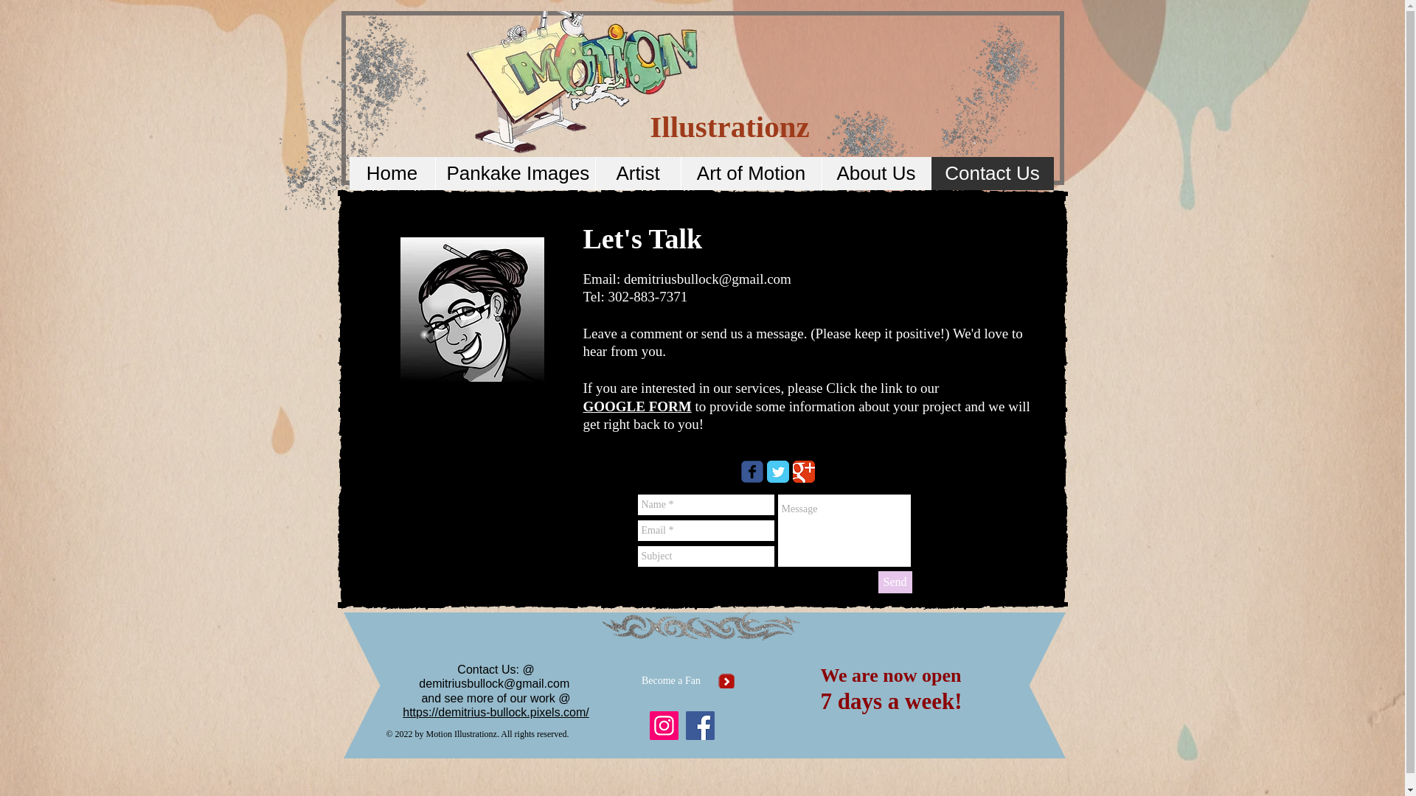  Describe the element at coordinates (515, 173) in the screenshot. I see `Pankake Images` at that location.